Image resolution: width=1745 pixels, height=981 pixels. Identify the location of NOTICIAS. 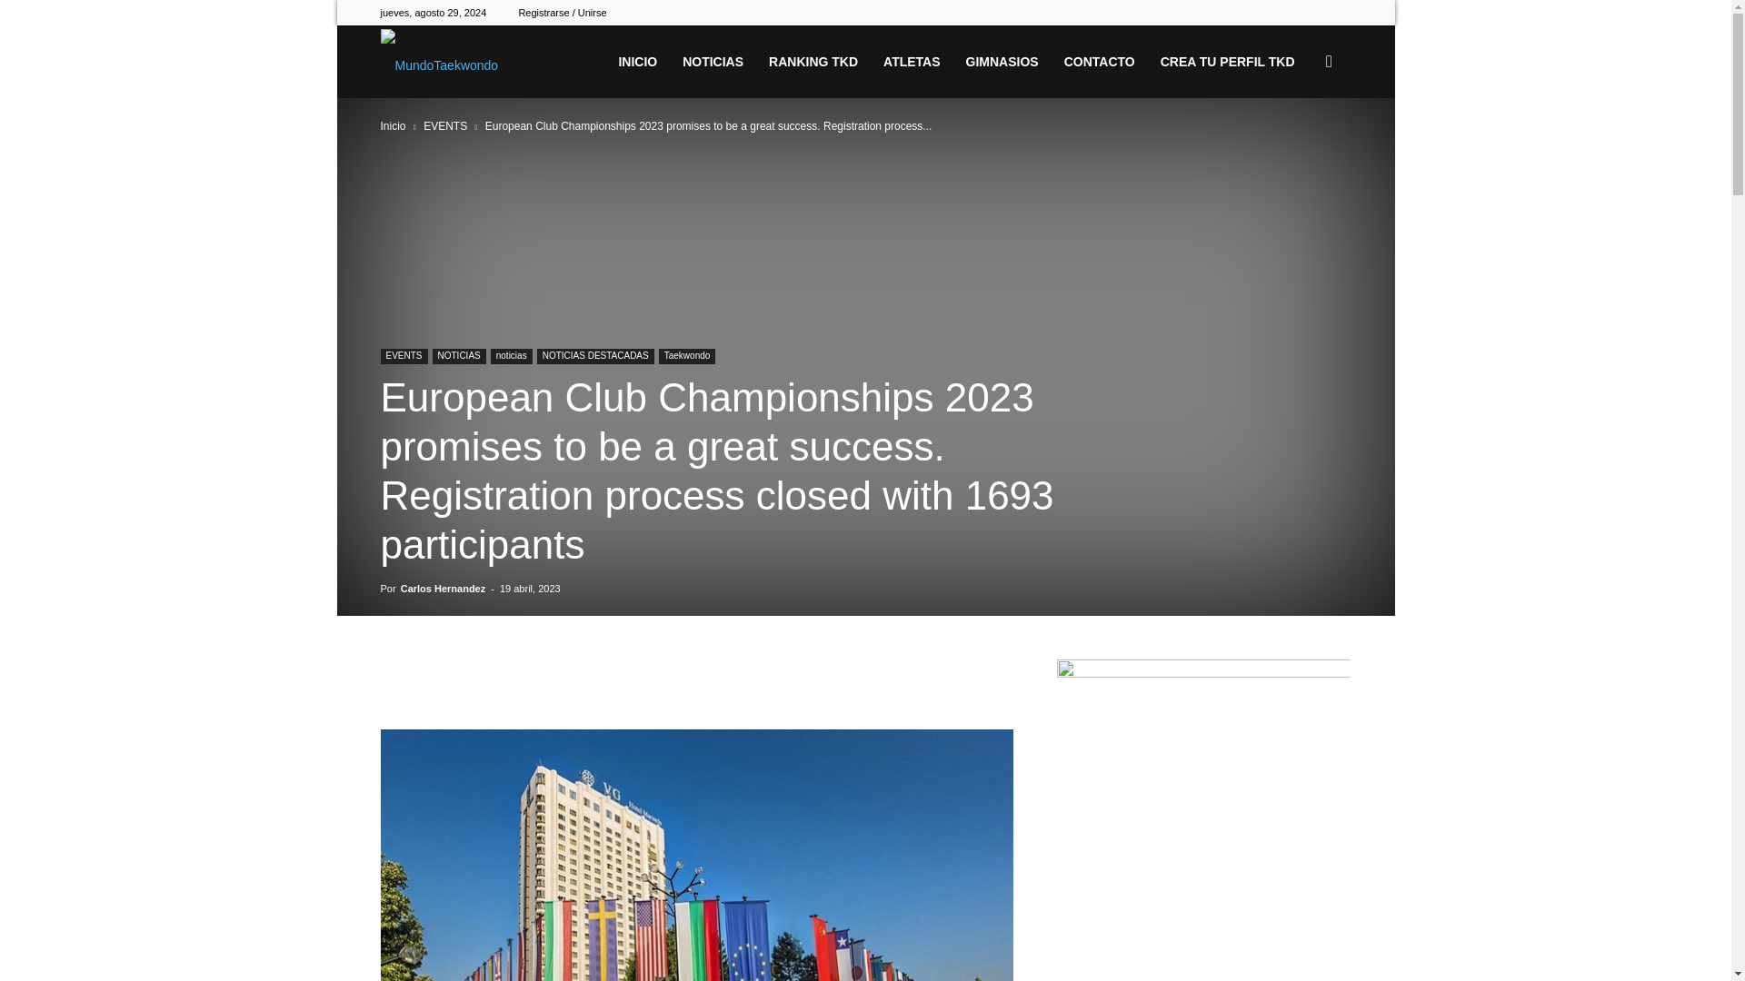
(713, 62).